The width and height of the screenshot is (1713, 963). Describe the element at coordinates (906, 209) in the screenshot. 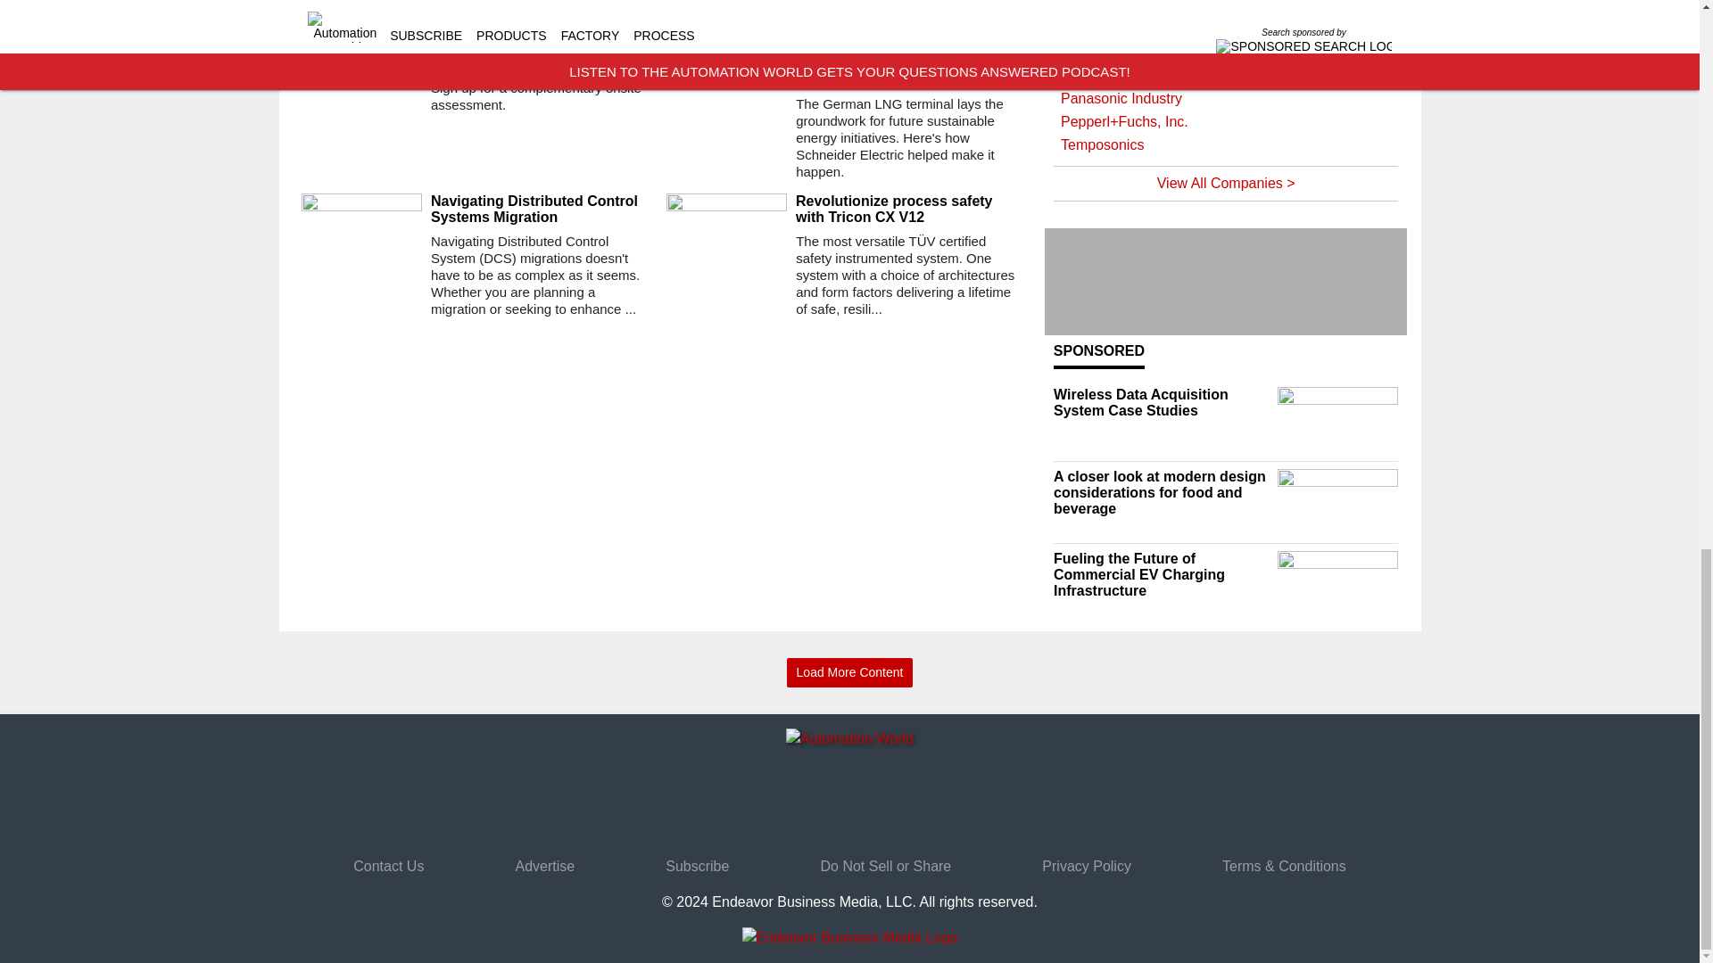

I see `Revolutionize process safety with Tricon CX V12` at that location.